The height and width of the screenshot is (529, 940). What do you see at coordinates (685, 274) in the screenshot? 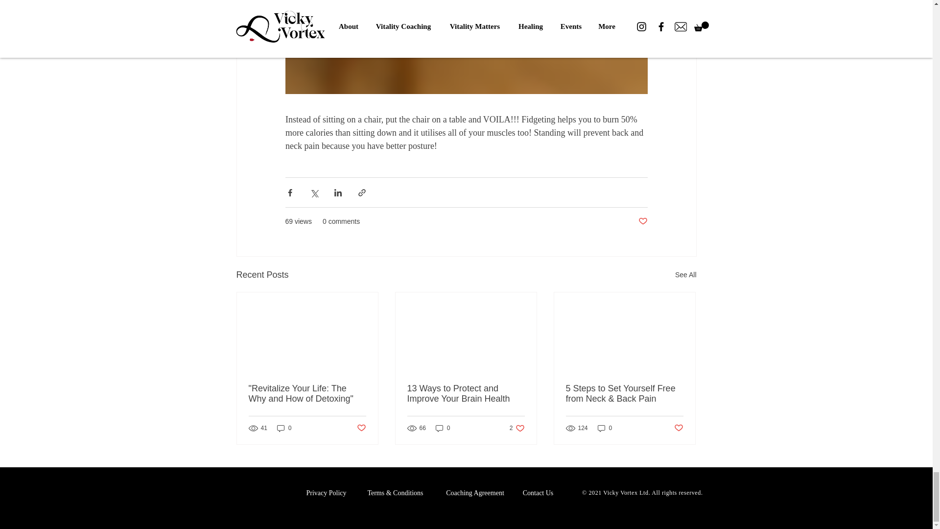
I see `See All` at bounding box center [685, 274].